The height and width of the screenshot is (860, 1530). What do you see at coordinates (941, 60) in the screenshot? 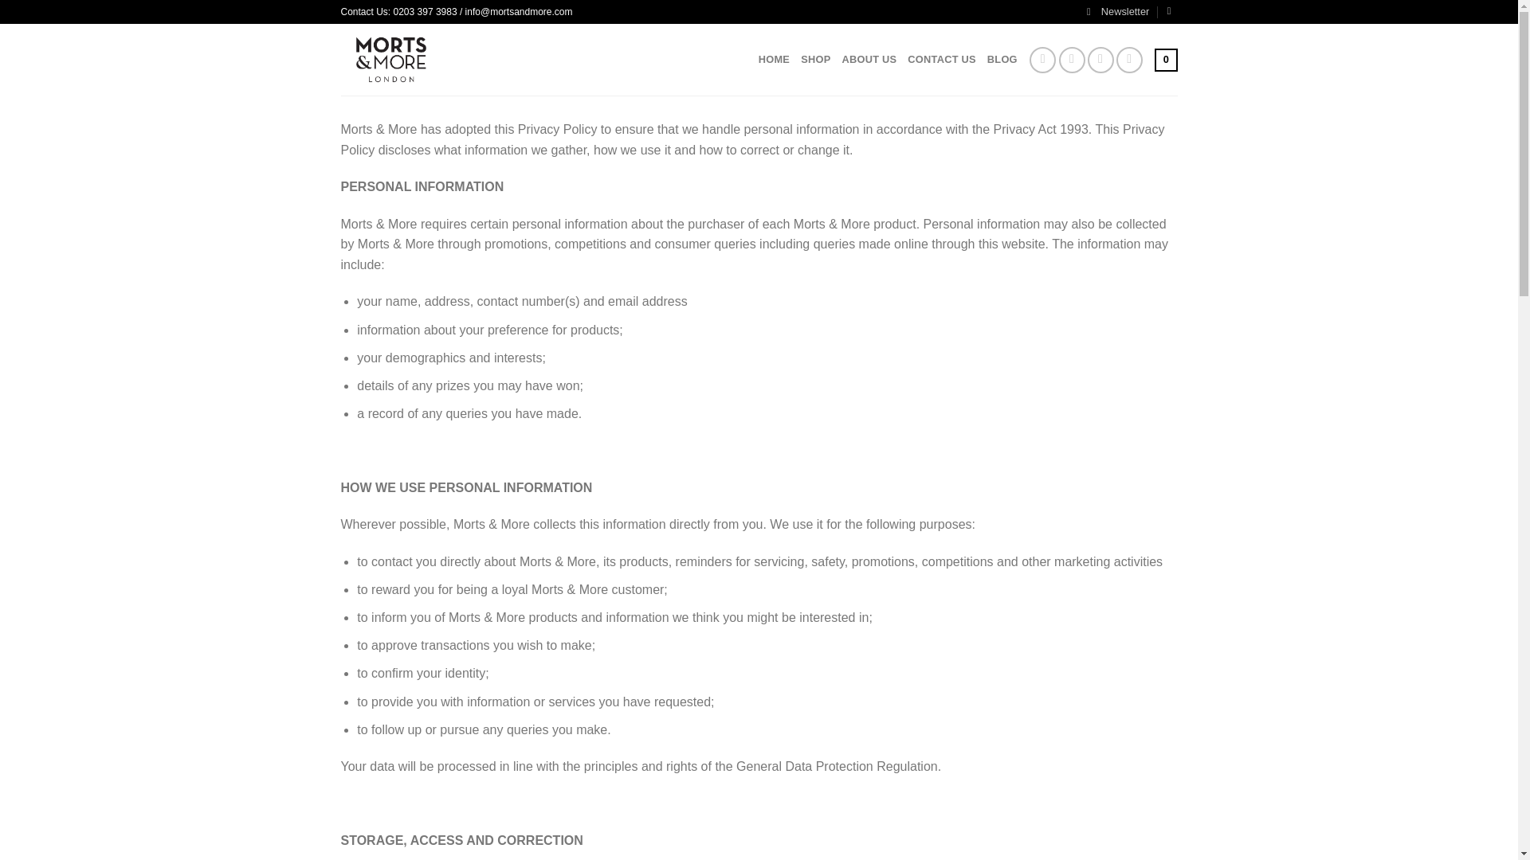
I see `CONTACT US` at bounding box center [941, 60].